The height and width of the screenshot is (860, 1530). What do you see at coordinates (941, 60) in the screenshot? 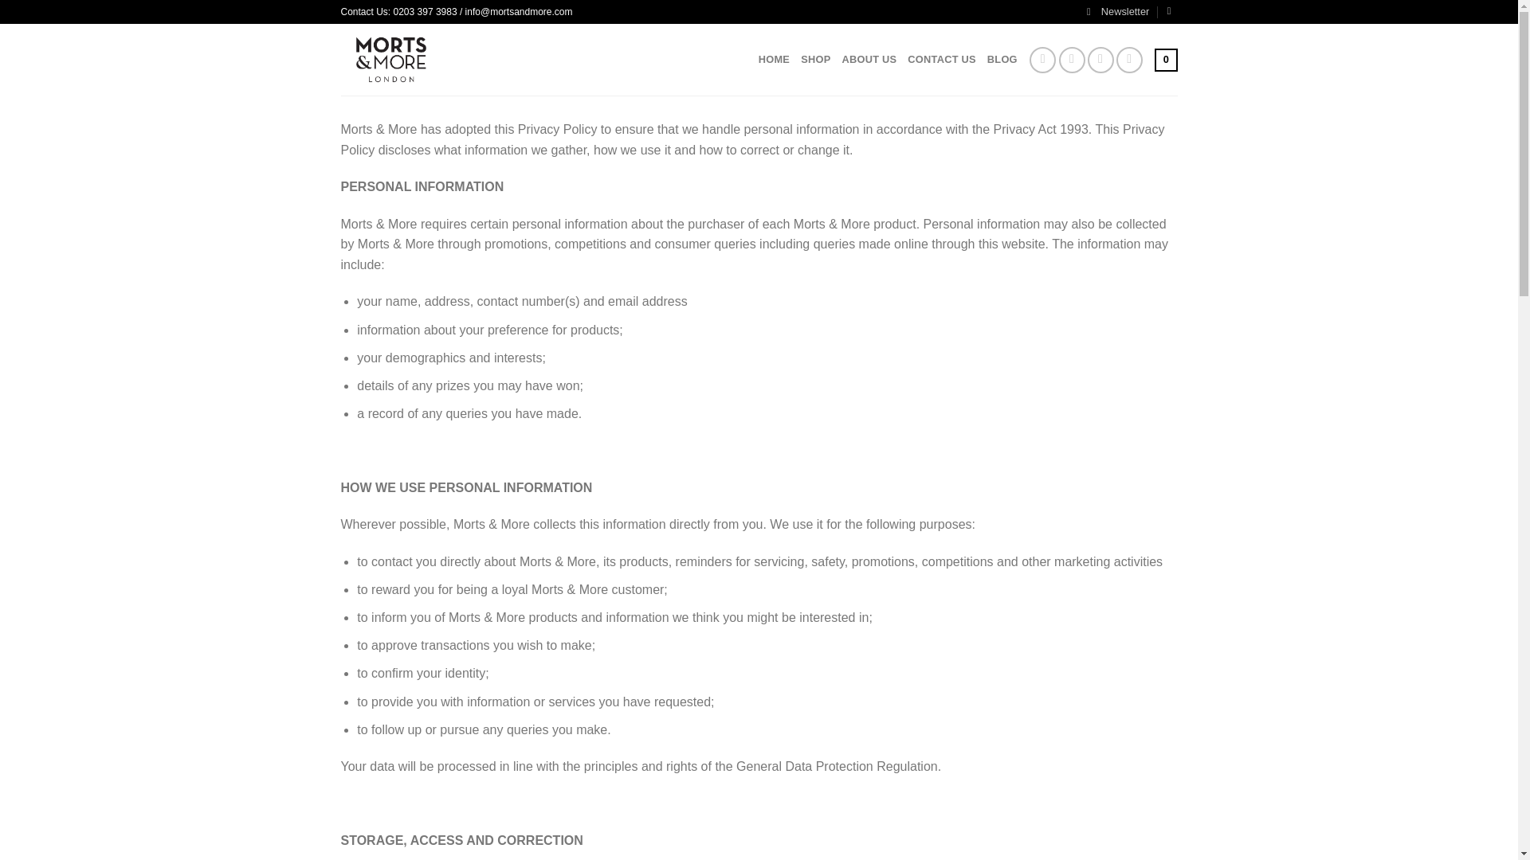
I see `CONTACT US` at bounding box center [941, 60].